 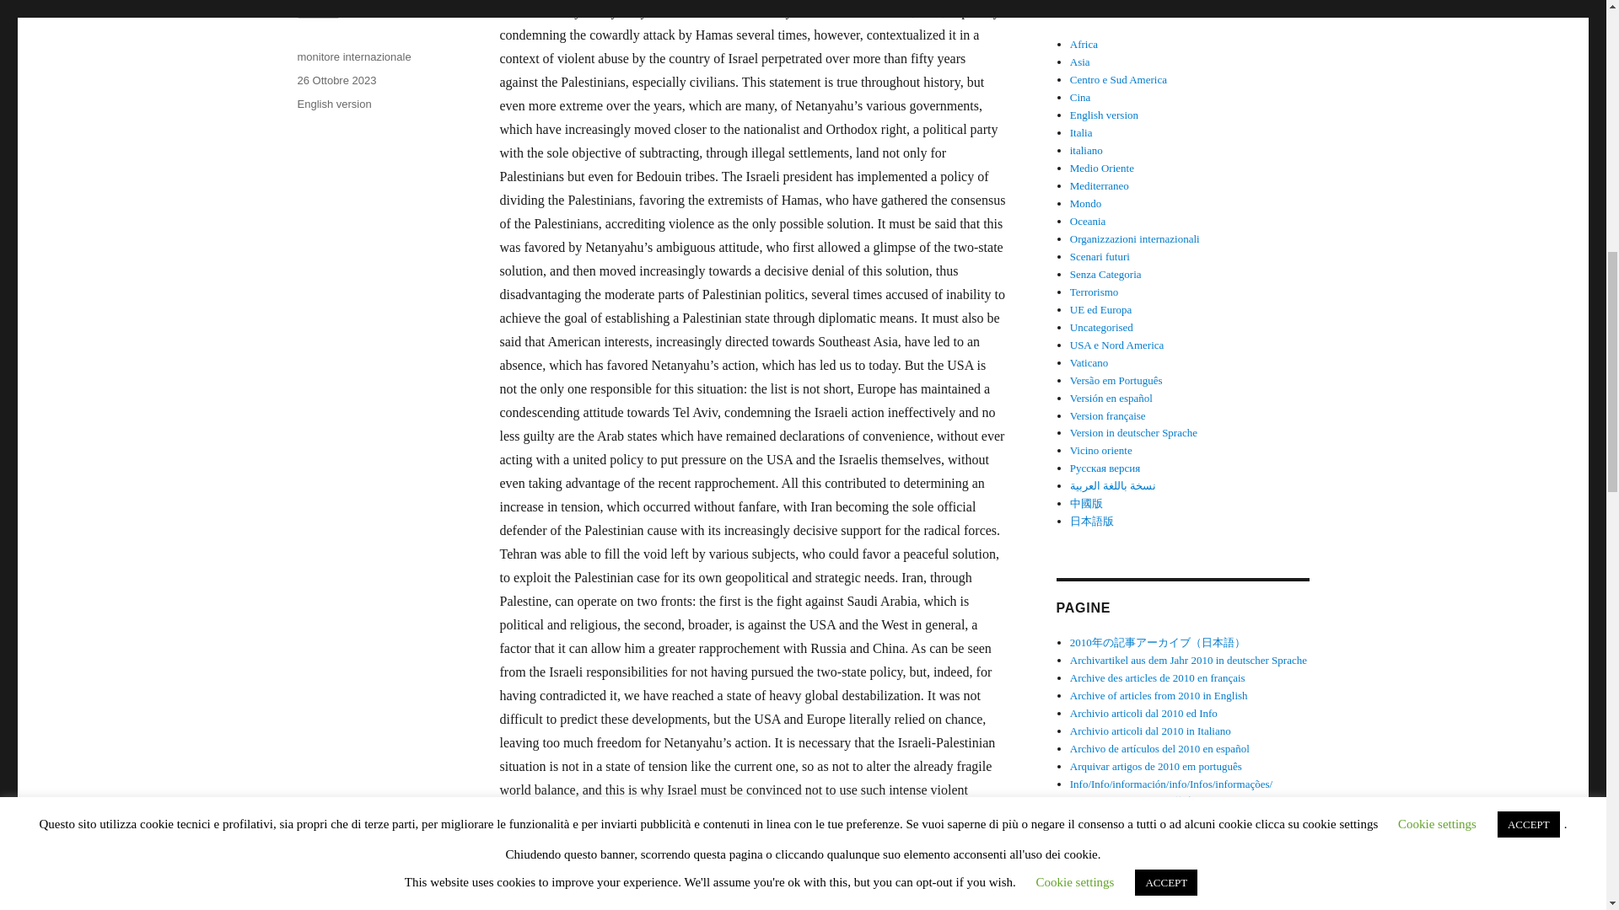 What do you see at coordinates (1101, 450) in the screenshot?
I see `Vicino oriente` at bounding box center [1101, 450].